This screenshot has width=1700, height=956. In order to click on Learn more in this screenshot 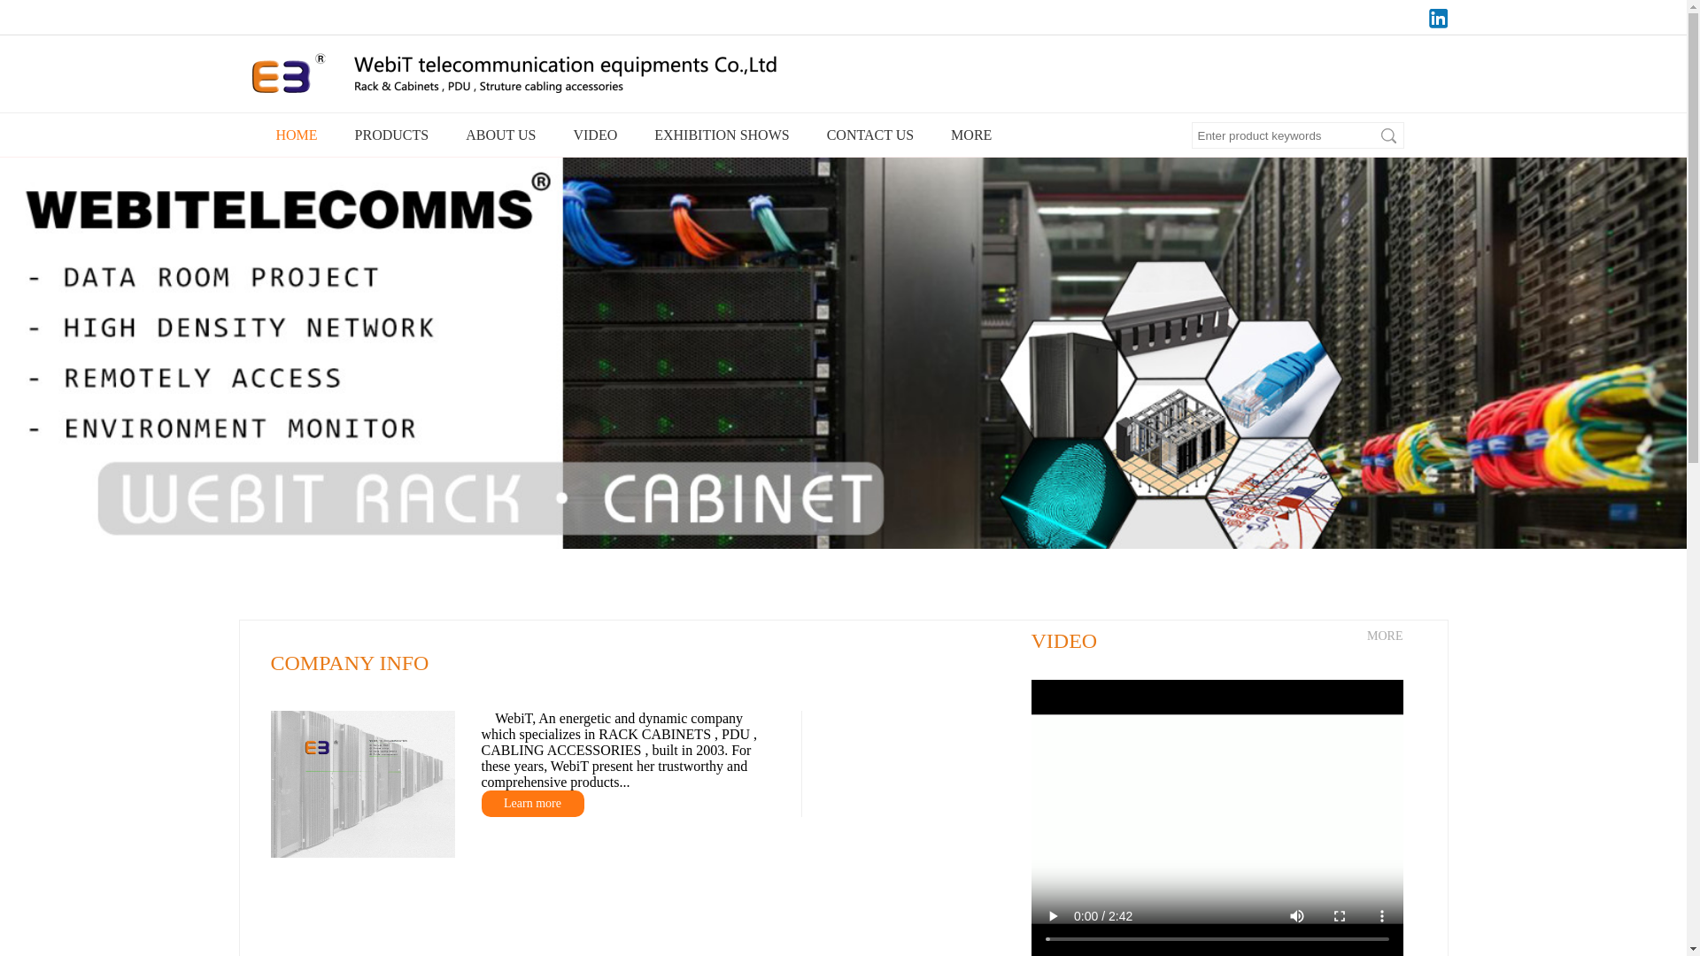, I will do `click(533, 804)`.